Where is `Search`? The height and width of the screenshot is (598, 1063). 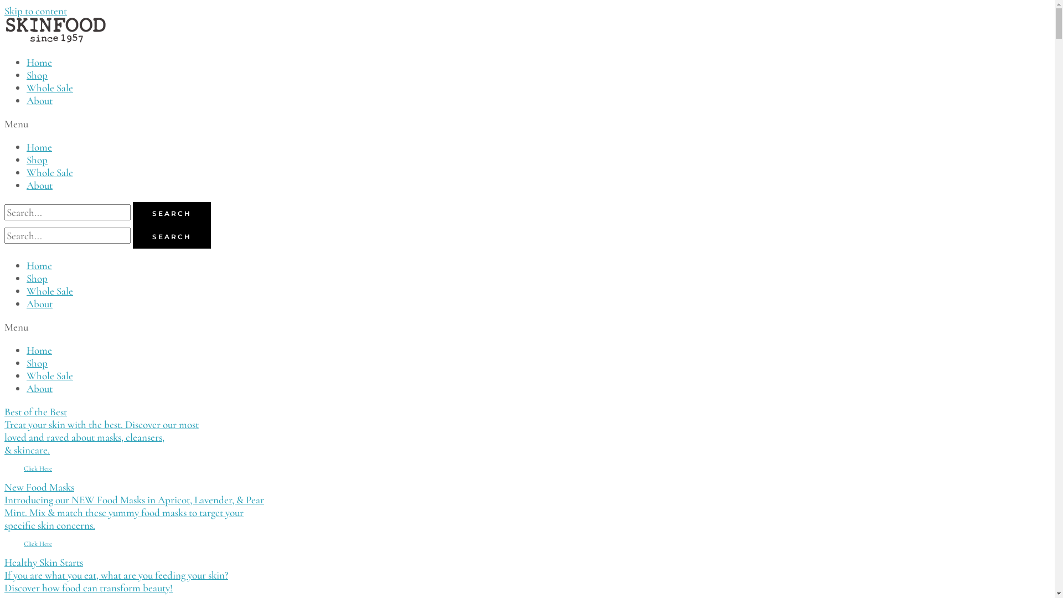 Search is located at coordinates (68, 236).